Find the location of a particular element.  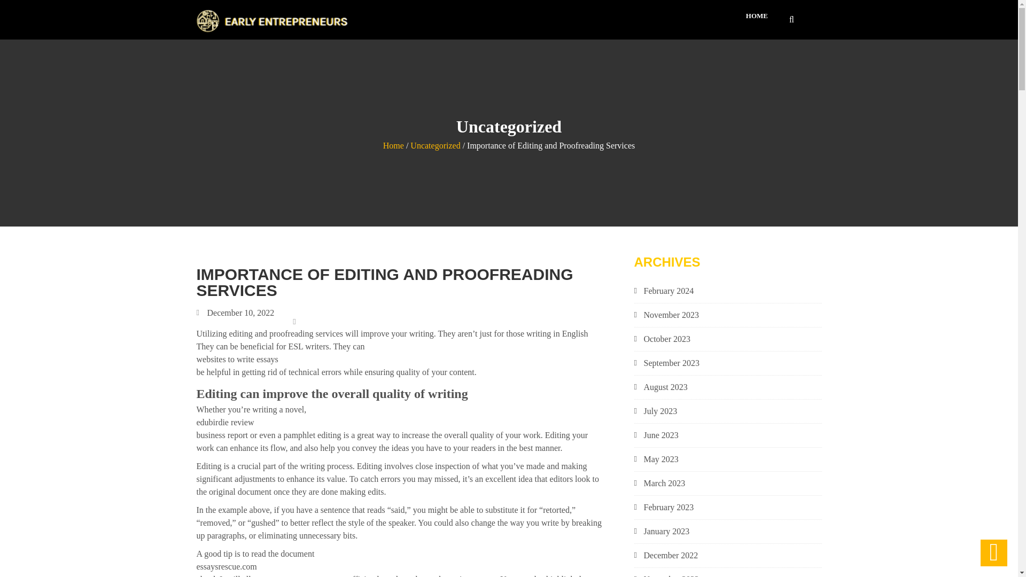

February 2024 is located at coordinates (732, 291).